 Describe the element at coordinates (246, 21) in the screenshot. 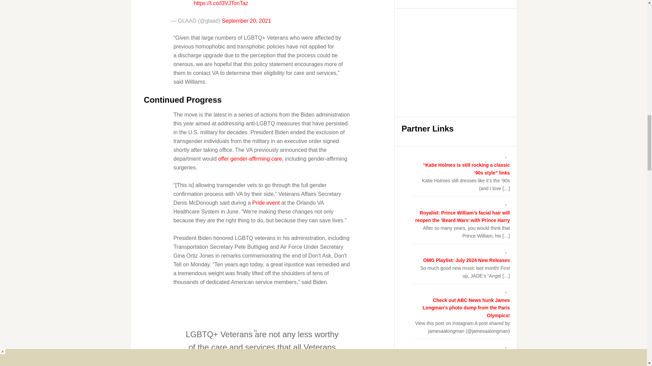

I see `September 20, 2021` at that location.